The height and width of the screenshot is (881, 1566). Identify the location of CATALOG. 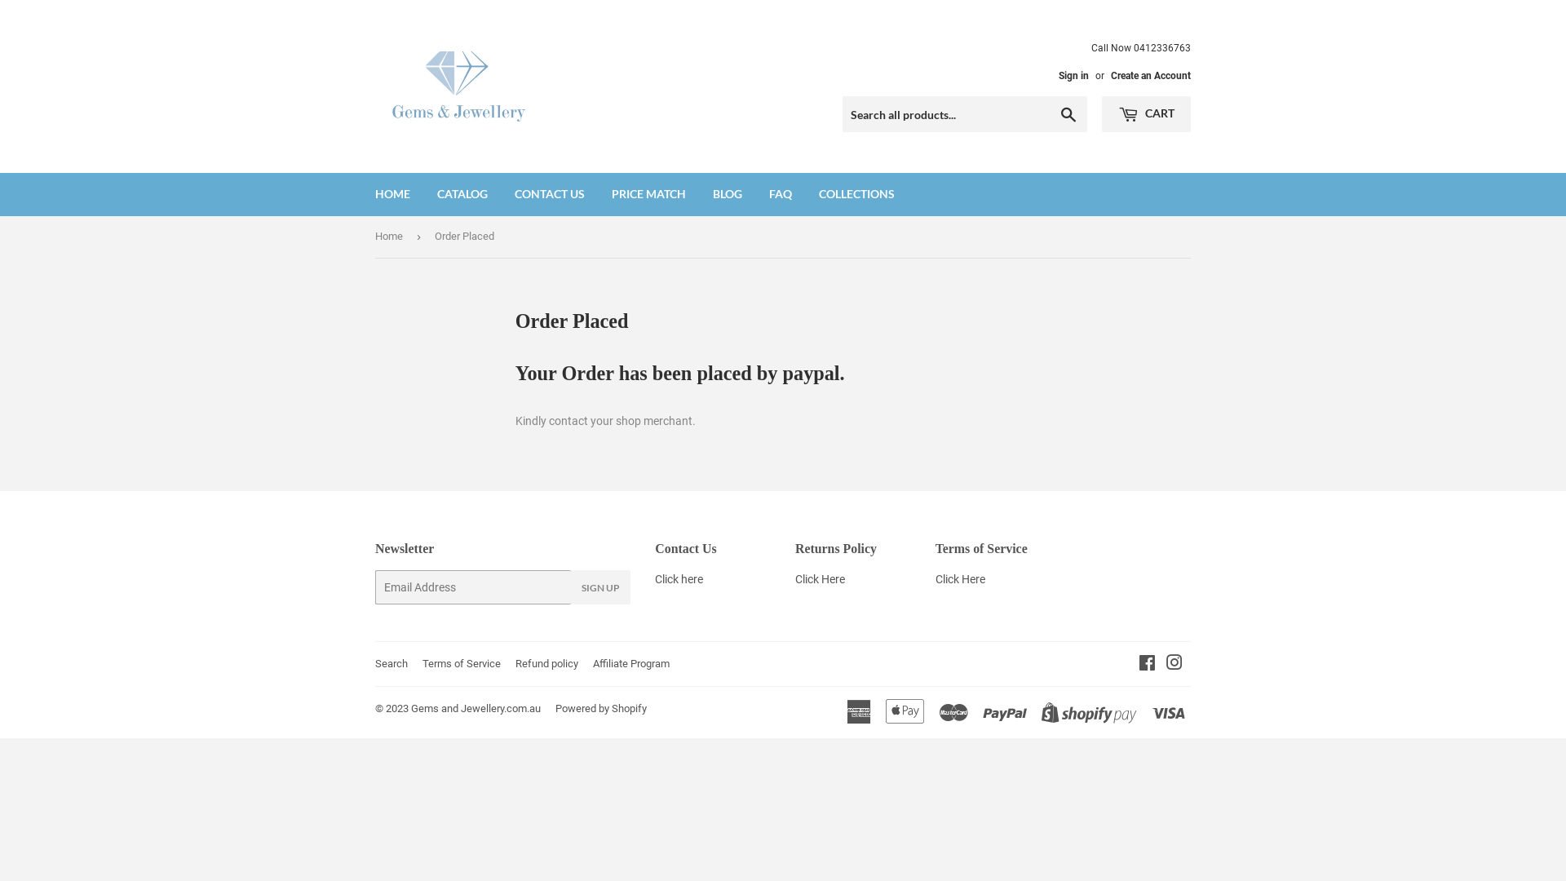
(462, 194).